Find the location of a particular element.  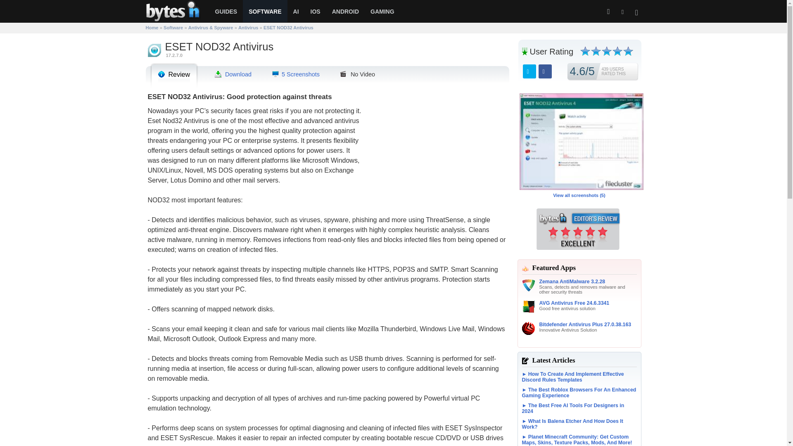

Home is located at coordinates (151, 27).